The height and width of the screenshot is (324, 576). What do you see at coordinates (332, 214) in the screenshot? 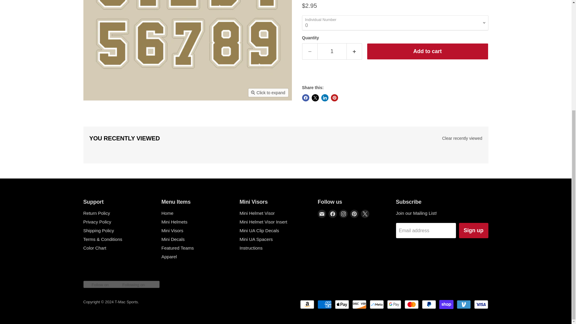
I see `Facebook` at bounding box center [332, 214].